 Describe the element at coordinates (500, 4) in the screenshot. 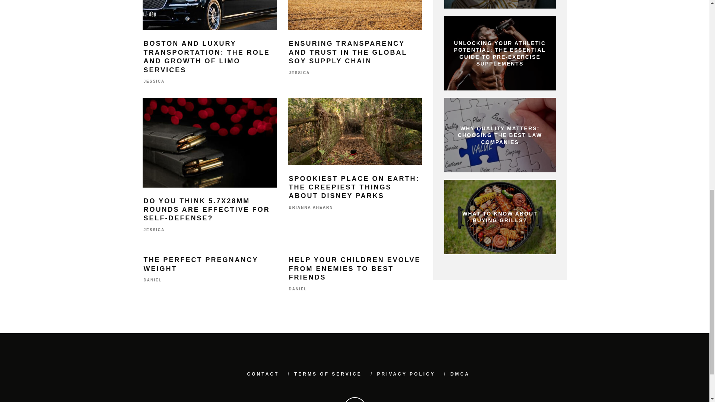

I see `Asbestos Injury Lawyer: What Do They Do?` at that location.